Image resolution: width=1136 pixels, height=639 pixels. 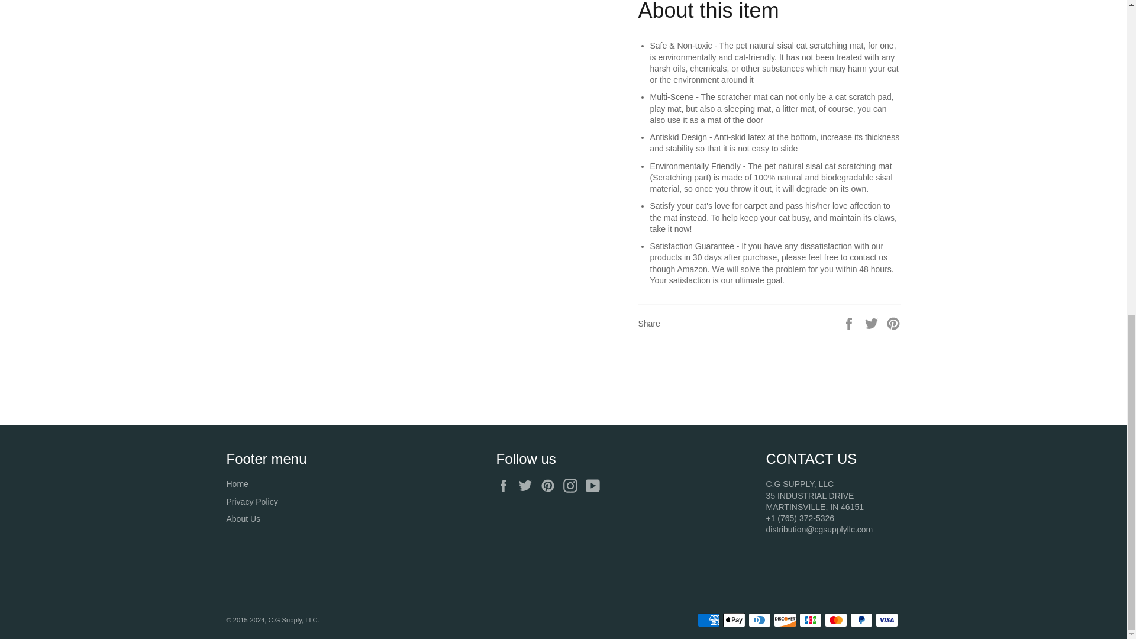 I want to click on CGsupply on Instagram, so click(x=573, y=485).